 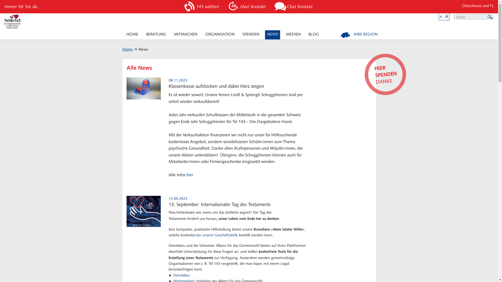 I want to click on A, so click(x=447, y=16).